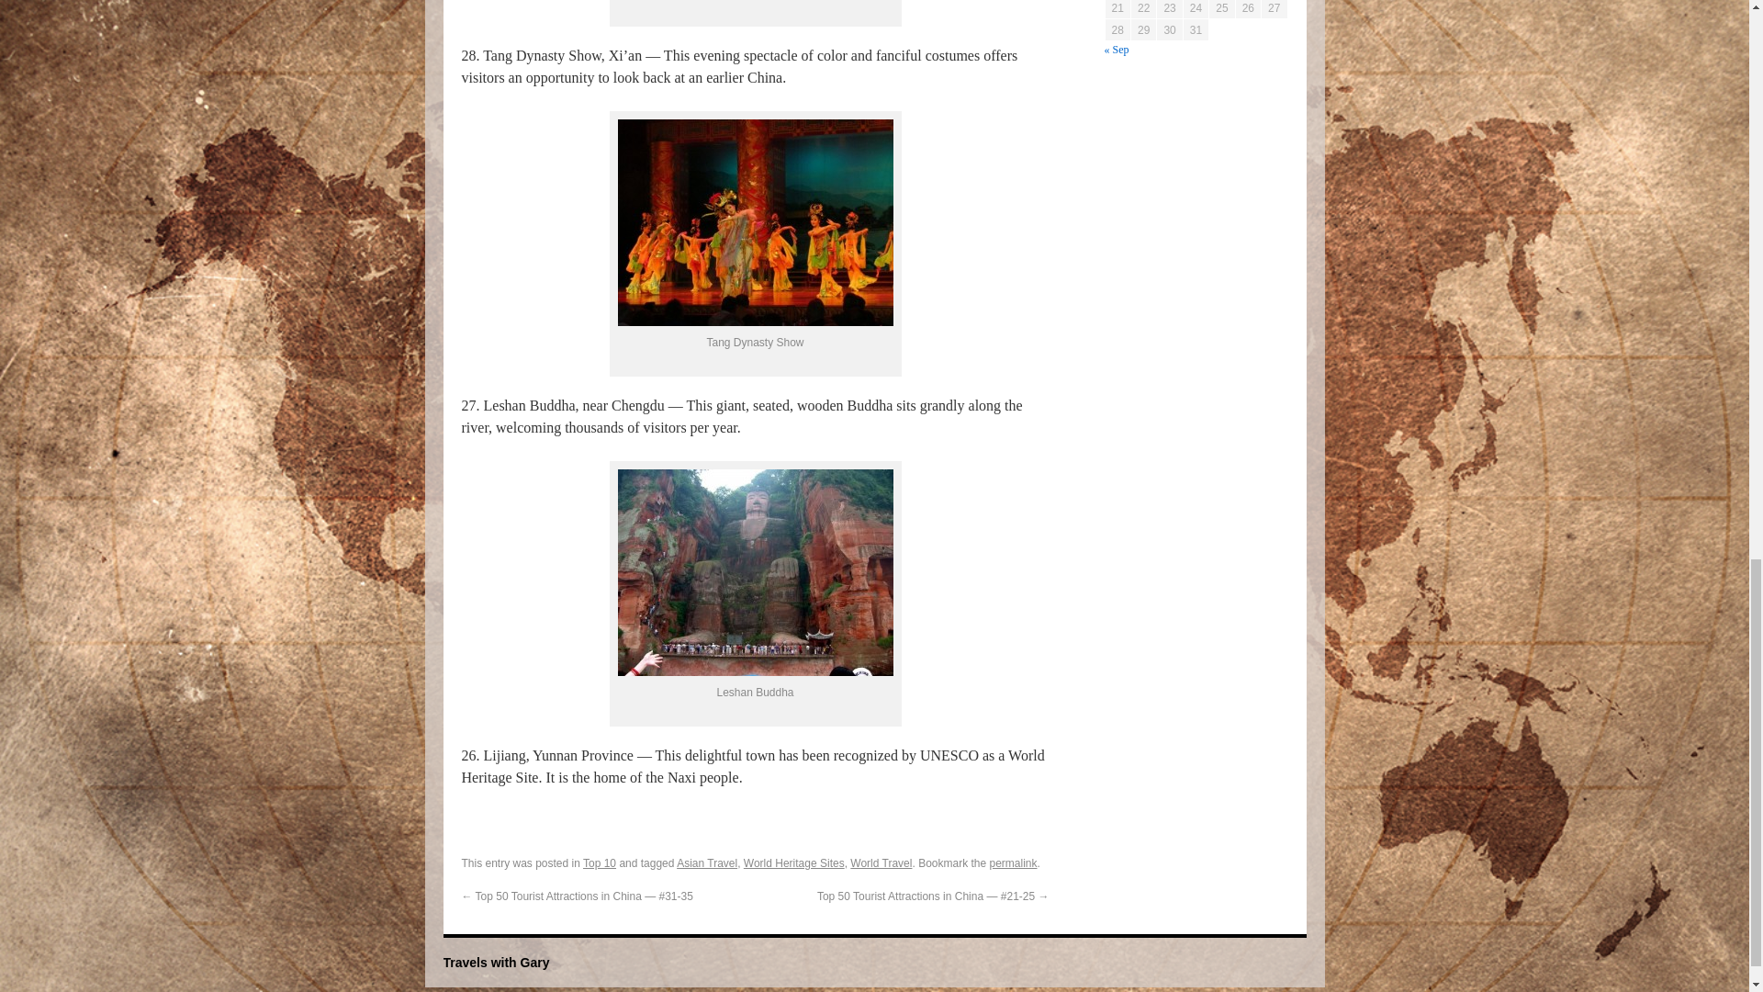  I want to click on Giant Buddha at Leshan, so click(755, 571).